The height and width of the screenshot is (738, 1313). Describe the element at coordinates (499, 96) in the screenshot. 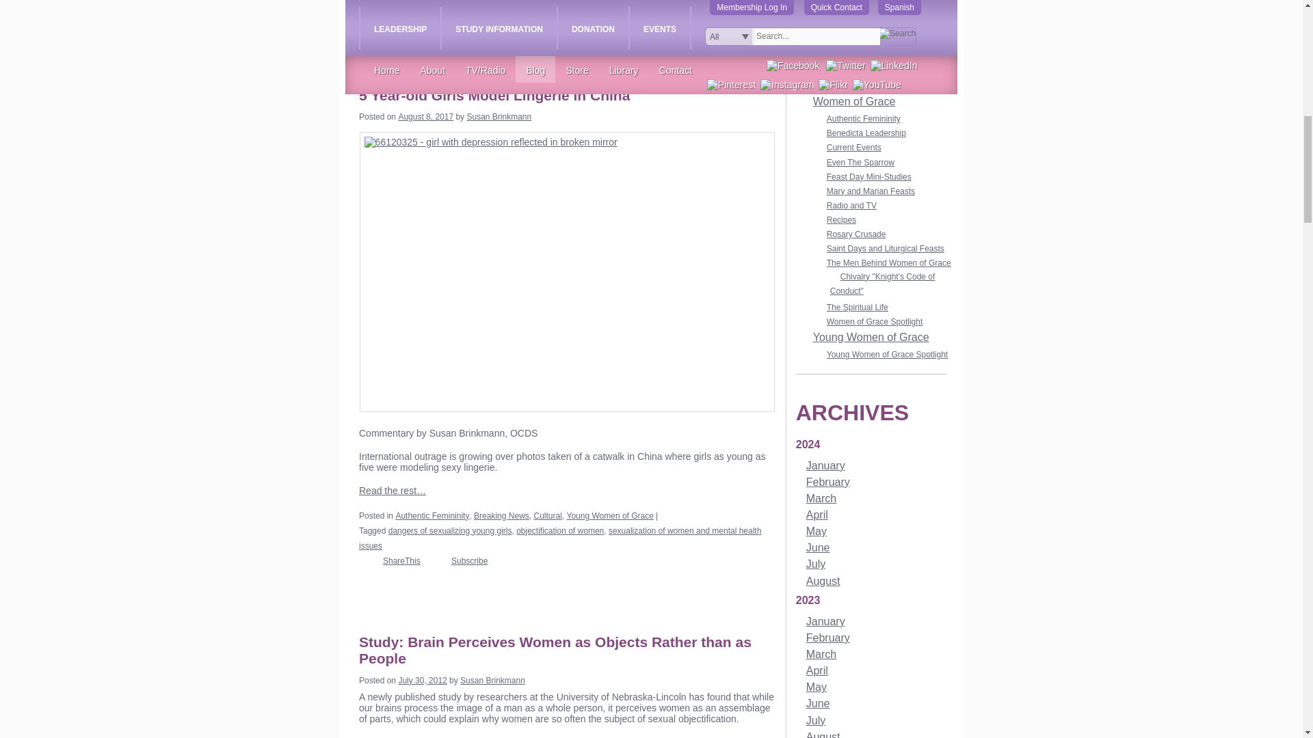

I see `Permalink to 5 Year-old Girls Model Lingerie in China` at that location.